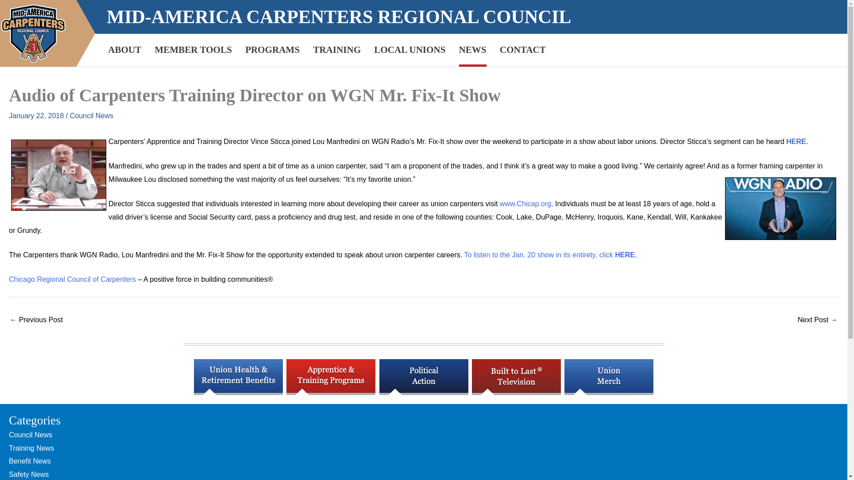  Describe the element at coordinates (193, 50) in the screenshot. I see `MEMBER TOOLS` at that location.